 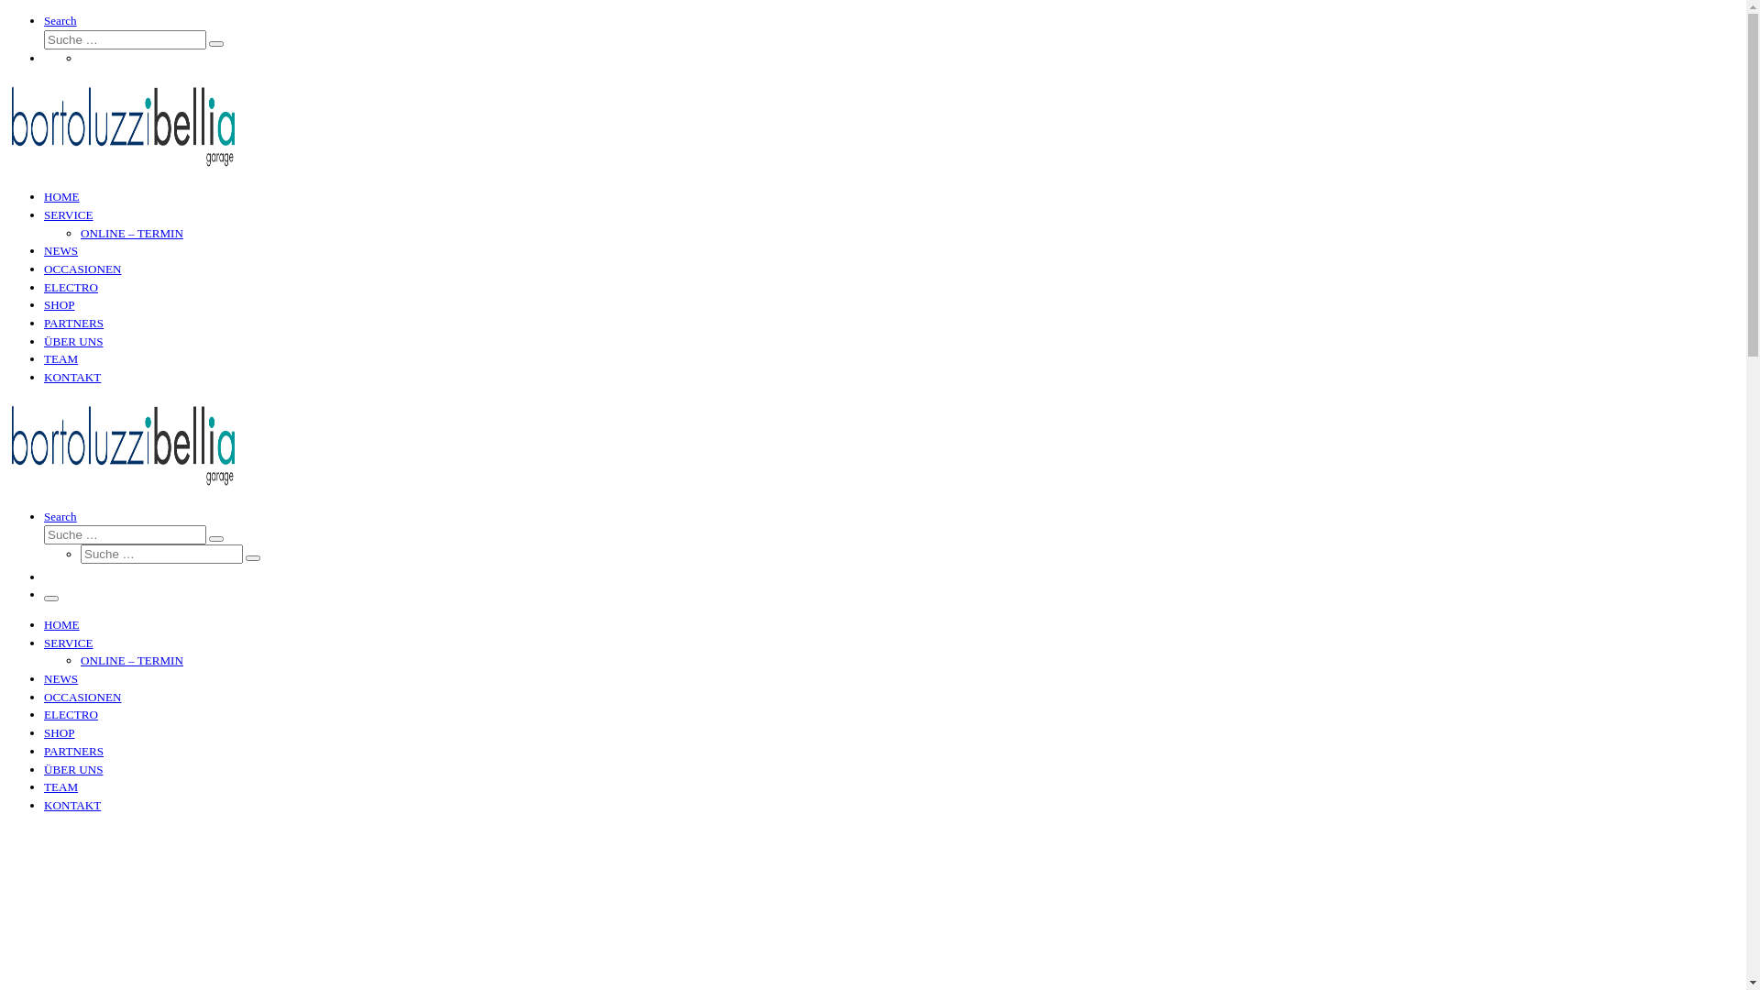 What do you see at coordinates (60, 359) in the screenshot?
I see `TEAM` at bounding box center [60, 359].